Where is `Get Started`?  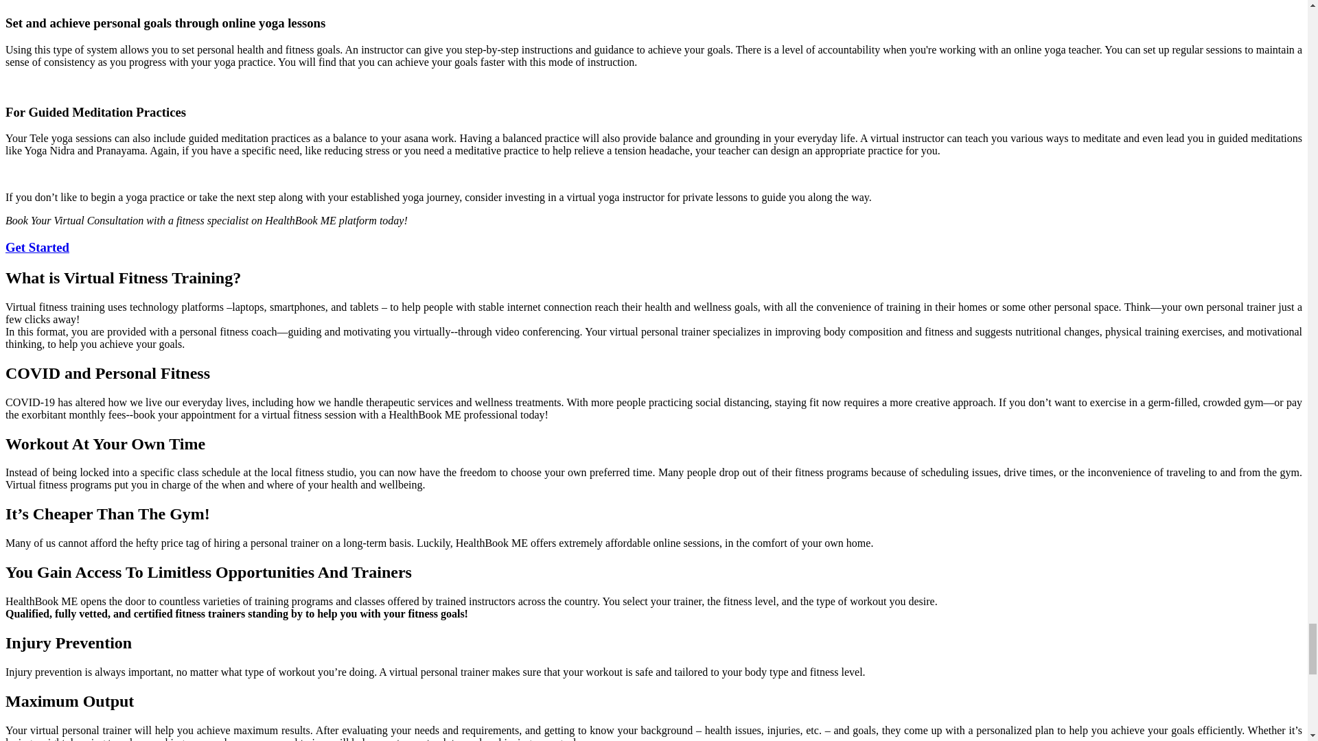
Get Started is located at coordinates (37, 247).